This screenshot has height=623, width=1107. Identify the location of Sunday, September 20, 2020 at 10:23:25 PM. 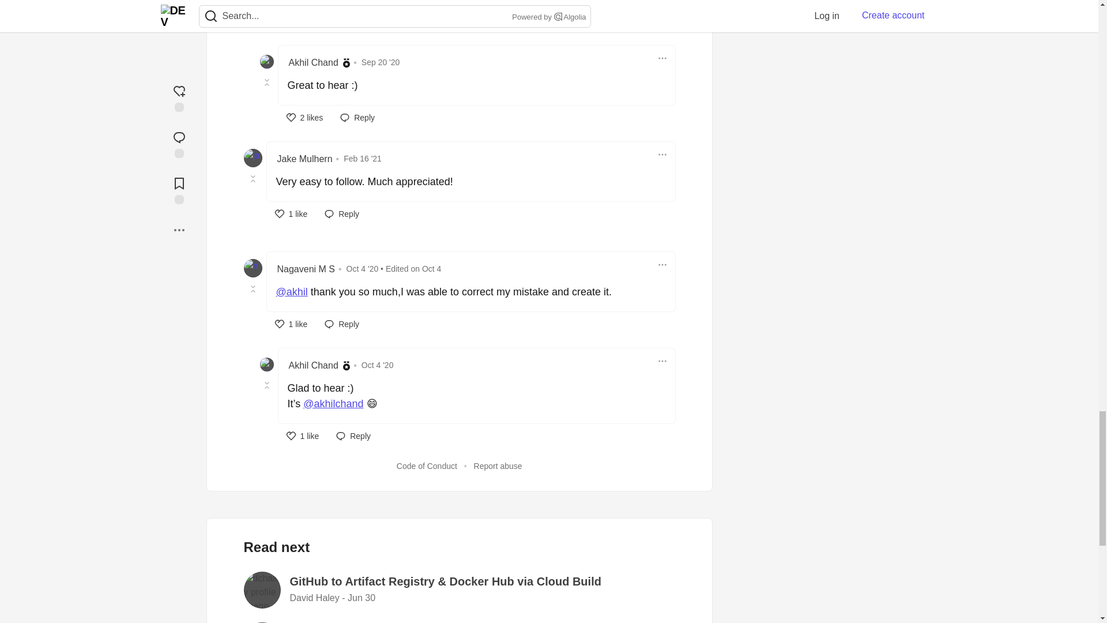
(381, 62).